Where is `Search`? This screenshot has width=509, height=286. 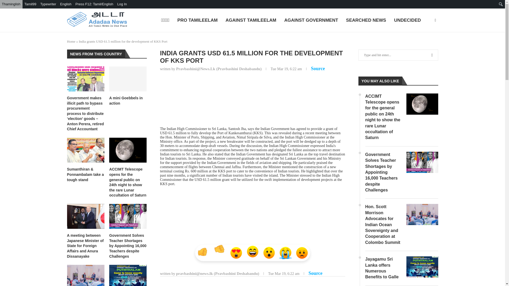 Search is located at coordinates (40, 5).